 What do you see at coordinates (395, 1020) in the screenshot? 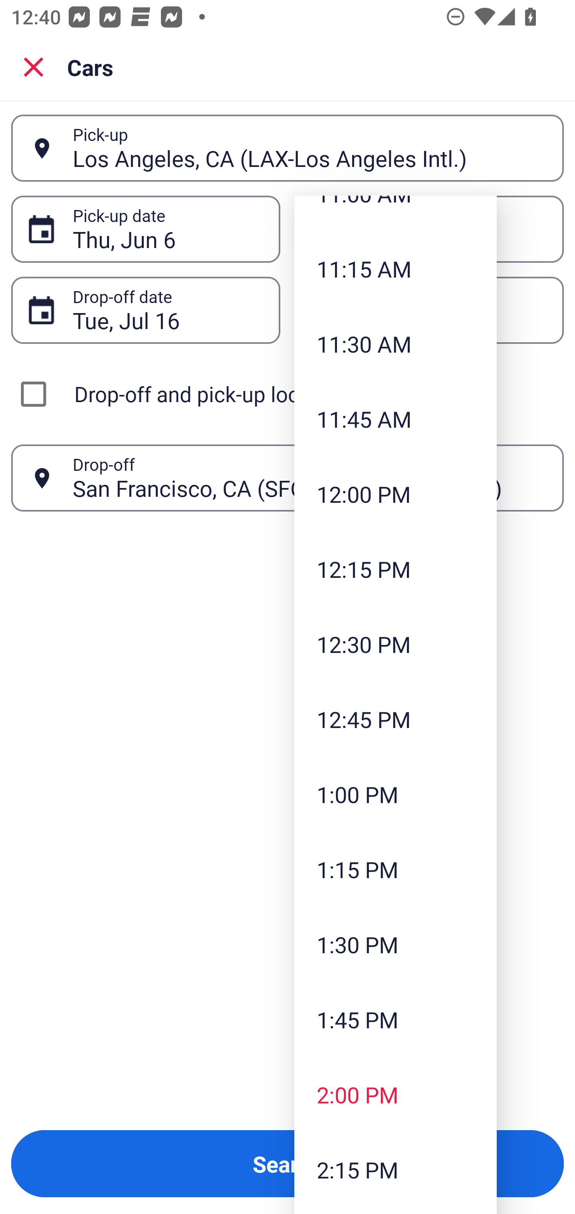
I see `1:45 PM` at bounding box center [395, 1020].